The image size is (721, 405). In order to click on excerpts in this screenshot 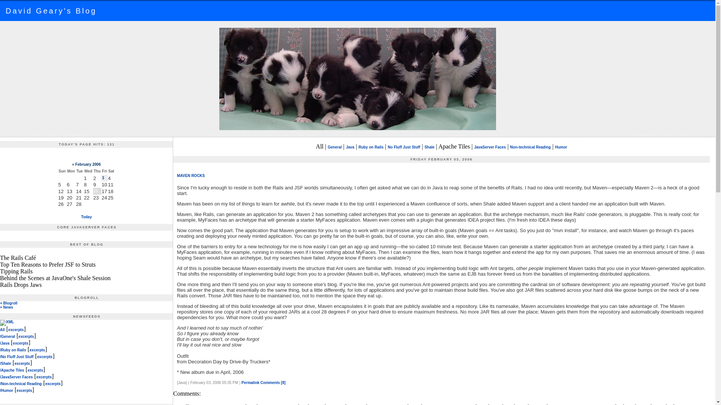, I will do `click(16, 329)`.